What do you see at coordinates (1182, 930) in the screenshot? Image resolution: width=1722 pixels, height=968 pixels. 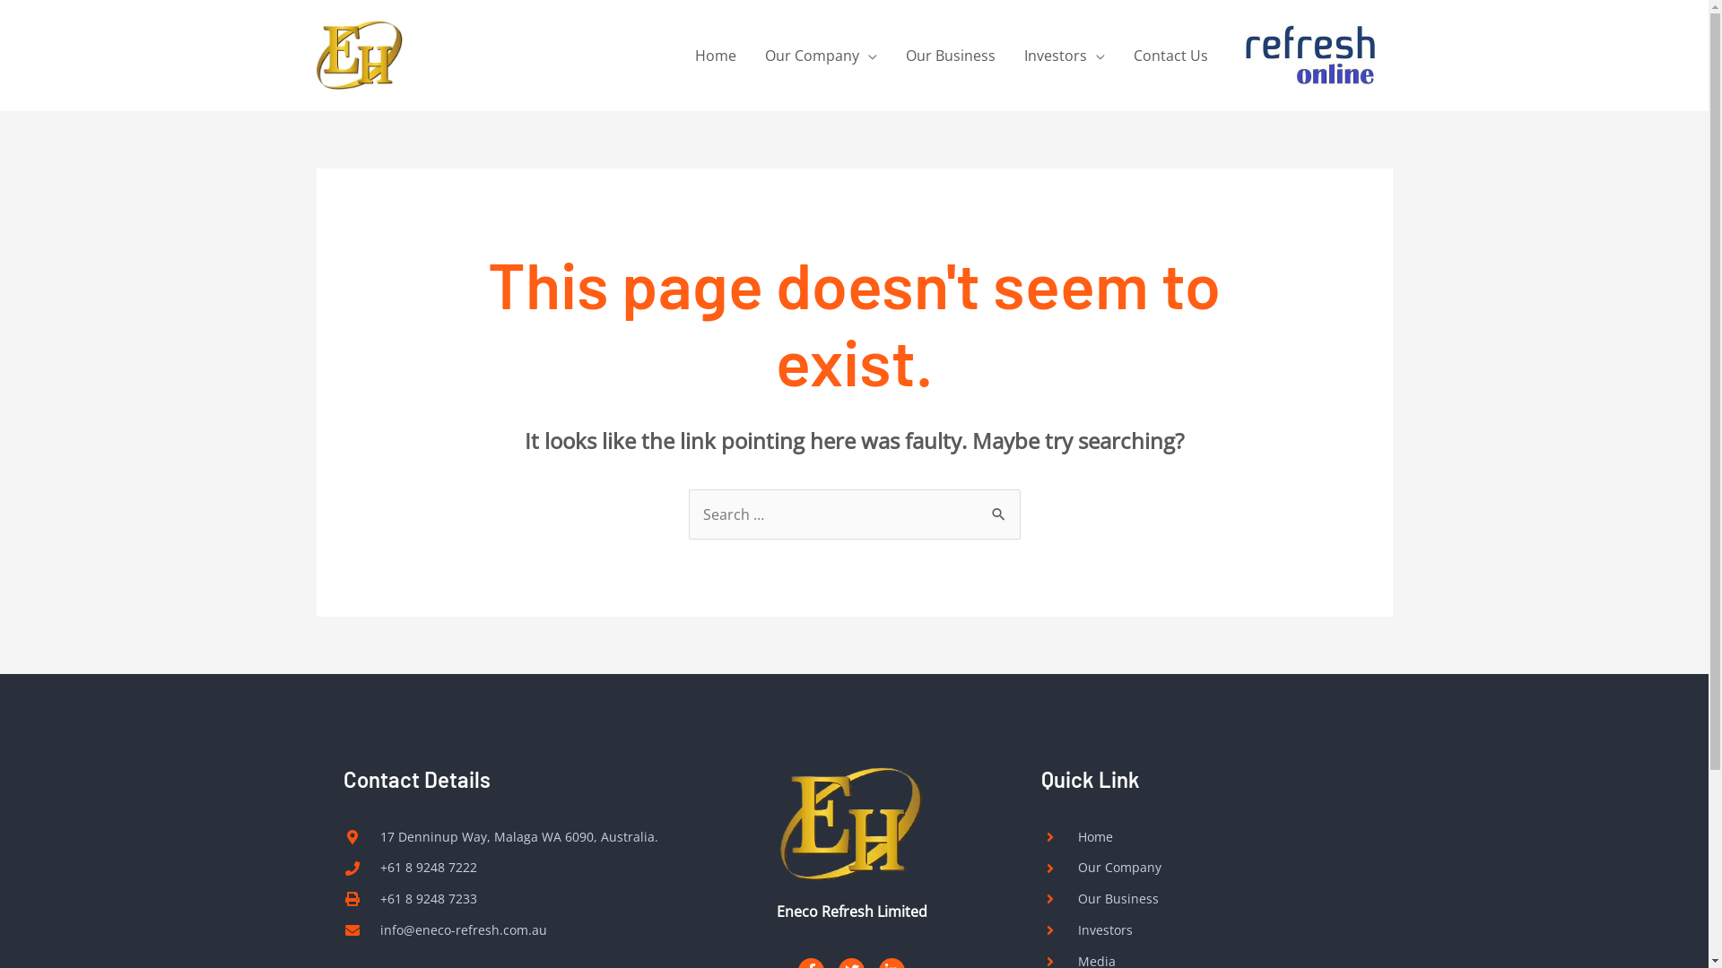 I see `Investors` at bounding box center [1182, 930].